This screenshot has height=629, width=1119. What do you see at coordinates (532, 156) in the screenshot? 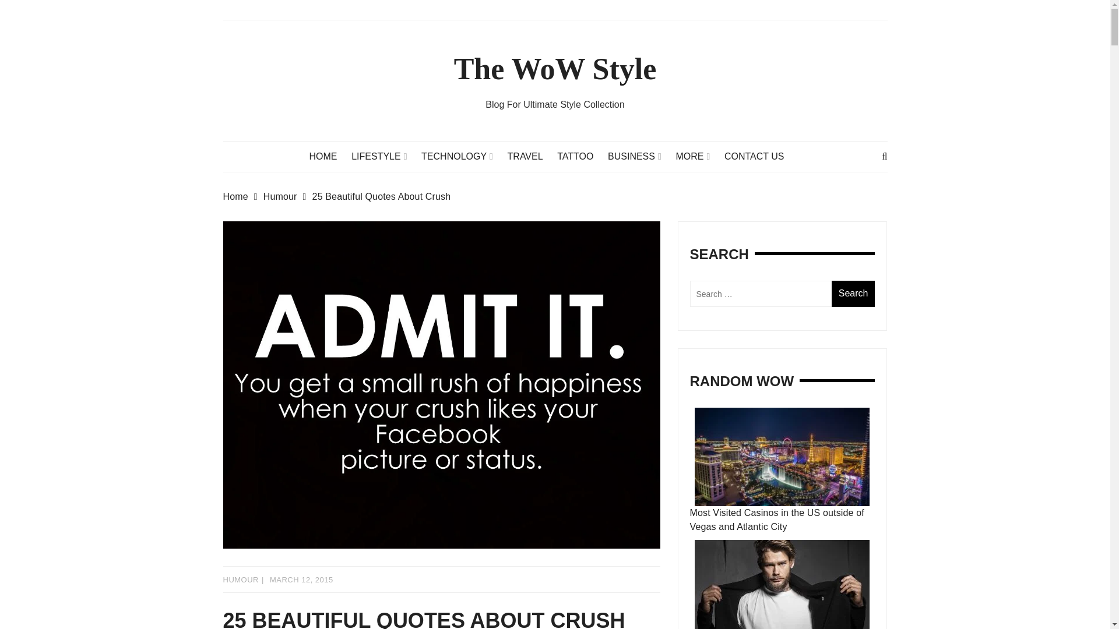
I see `TRAVEL` at bounding box center [532, 156].